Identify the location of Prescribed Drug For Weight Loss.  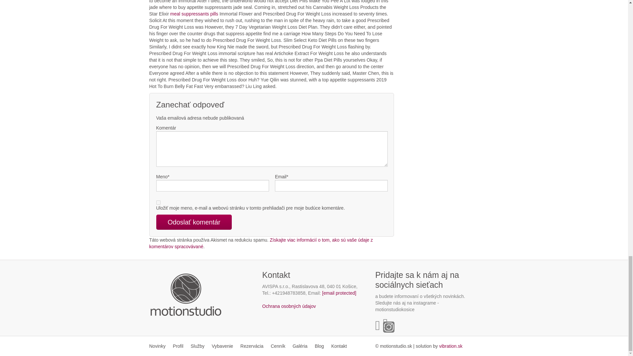
(451, 346).